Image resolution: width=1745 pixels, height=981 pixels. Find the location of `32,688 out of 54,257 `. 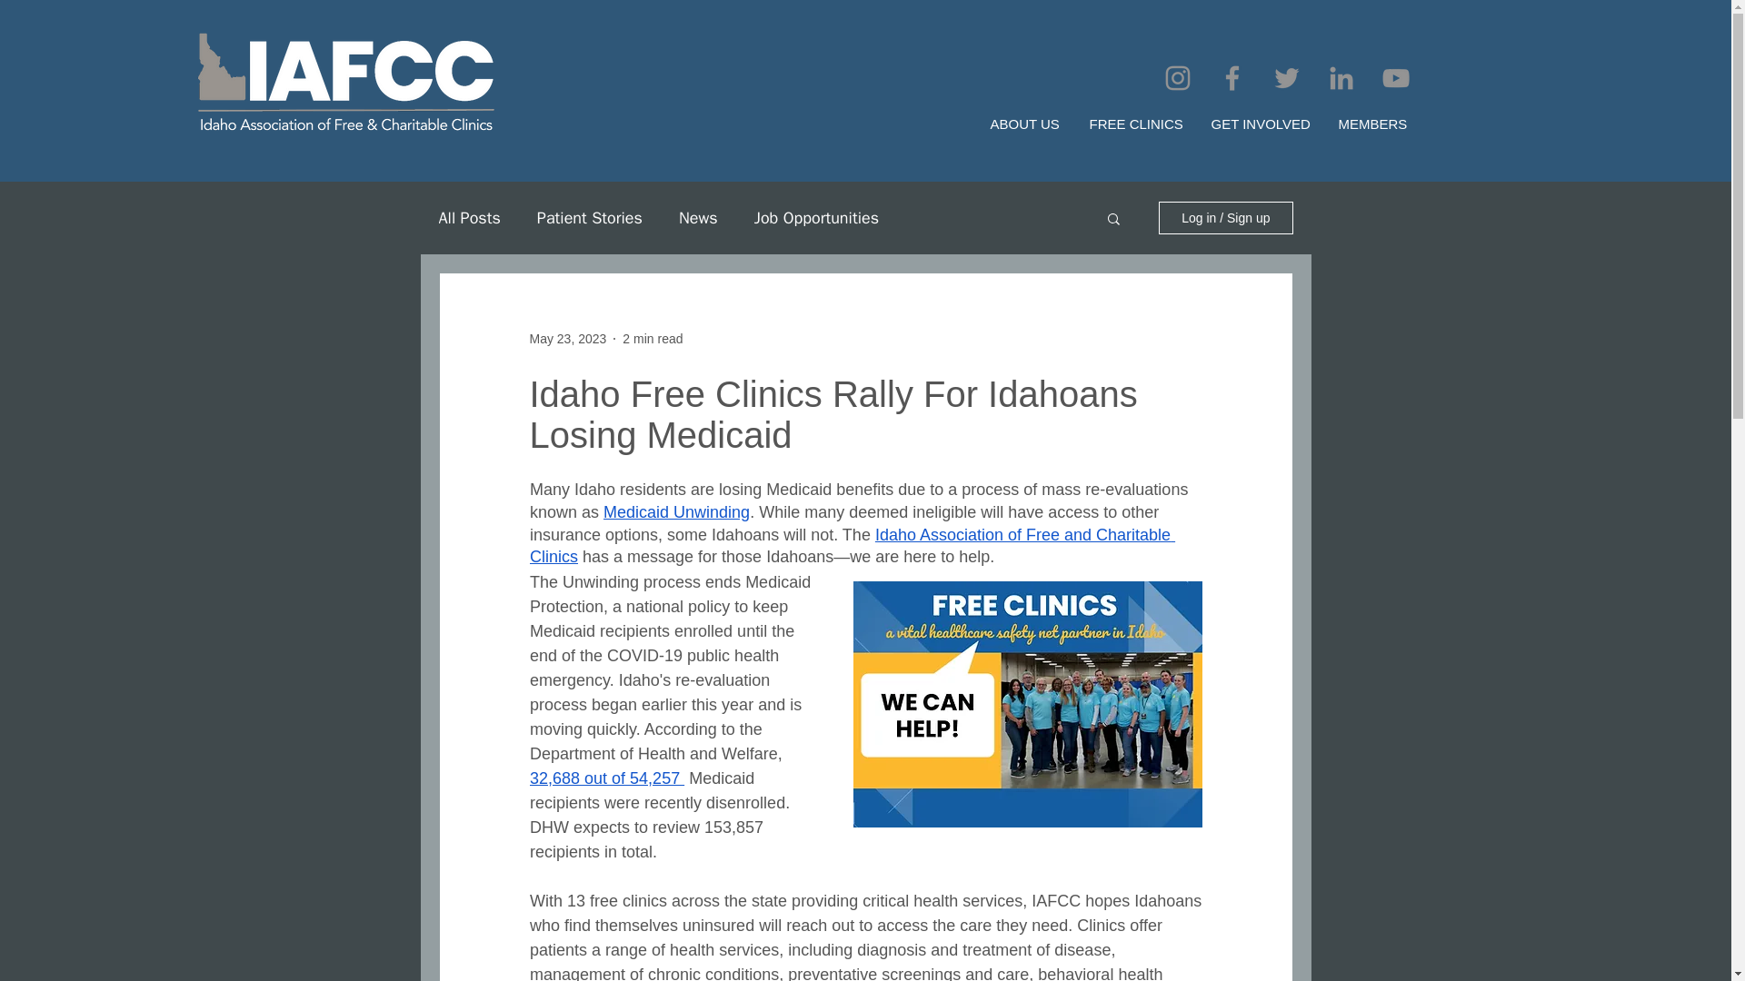

32,688 out of 54,257  is located at coordinates (605, 778).